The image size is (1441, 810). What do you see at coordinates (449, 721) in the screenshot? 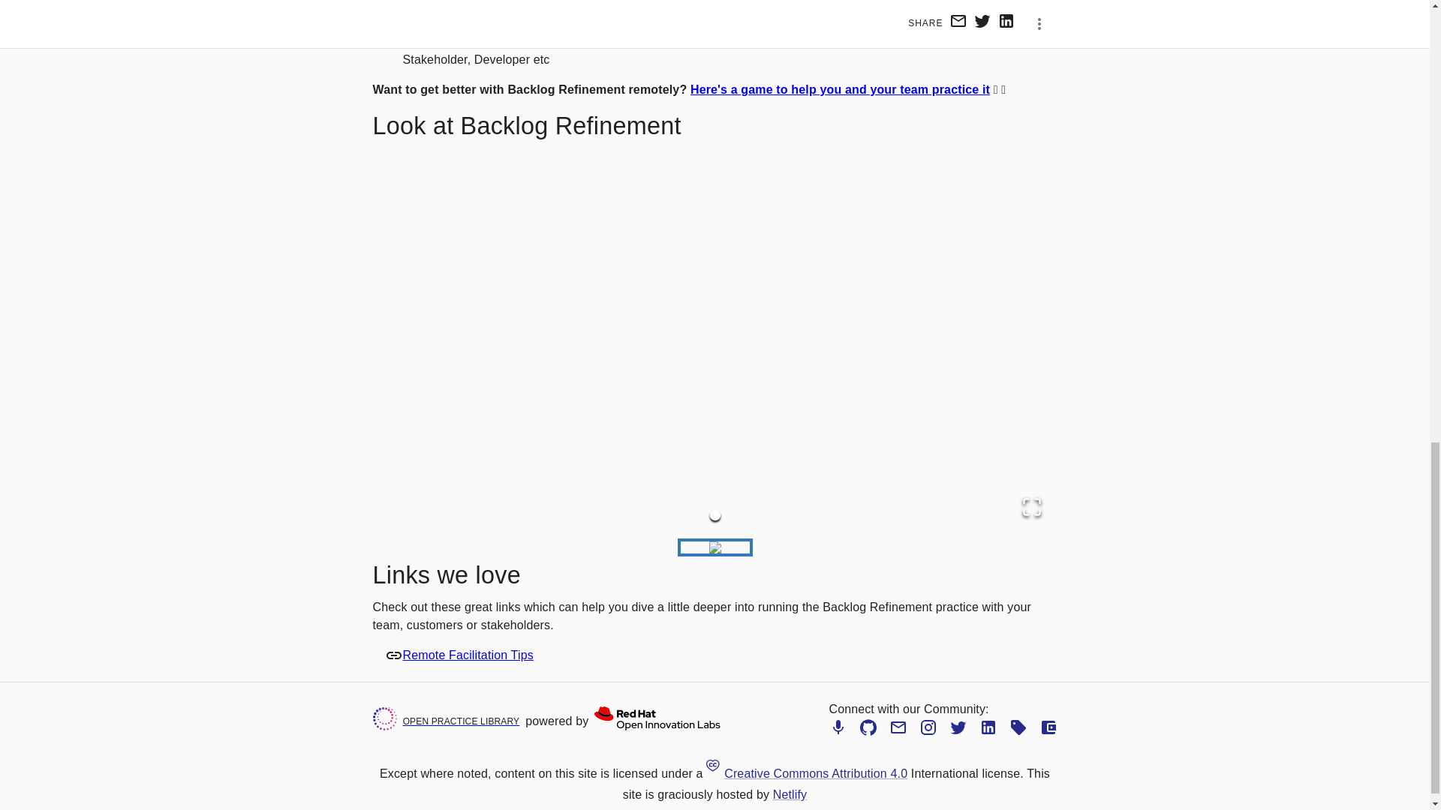
I see `OPEN PRACTICE LIBRARY` at bounding box center [449, 721].